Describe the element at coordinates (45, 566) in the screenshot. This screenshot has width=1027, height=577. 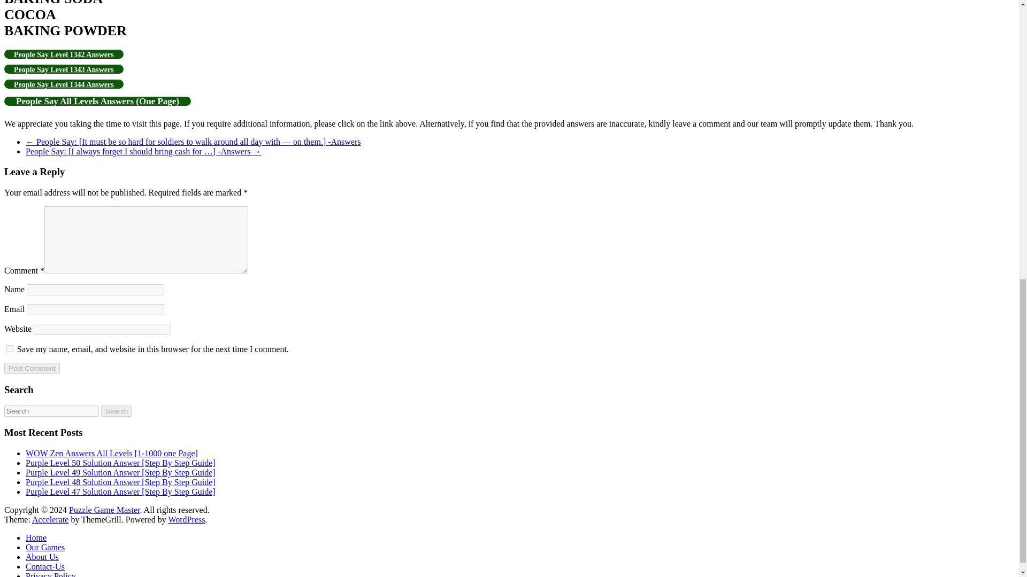
I see `Contact-Us` at that location.